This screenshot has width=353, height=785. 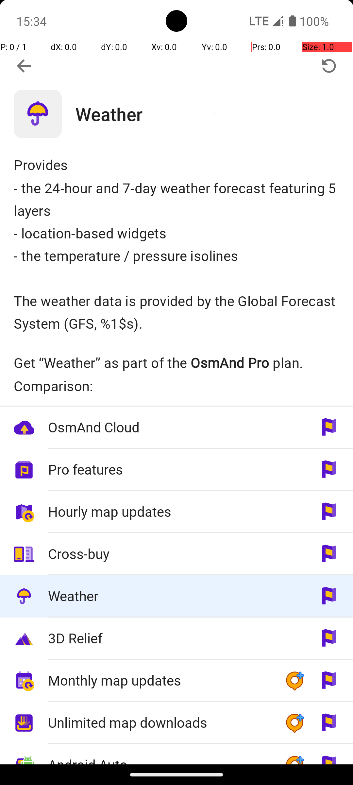 I want to click on Pro features, so click(x=160, y=469).